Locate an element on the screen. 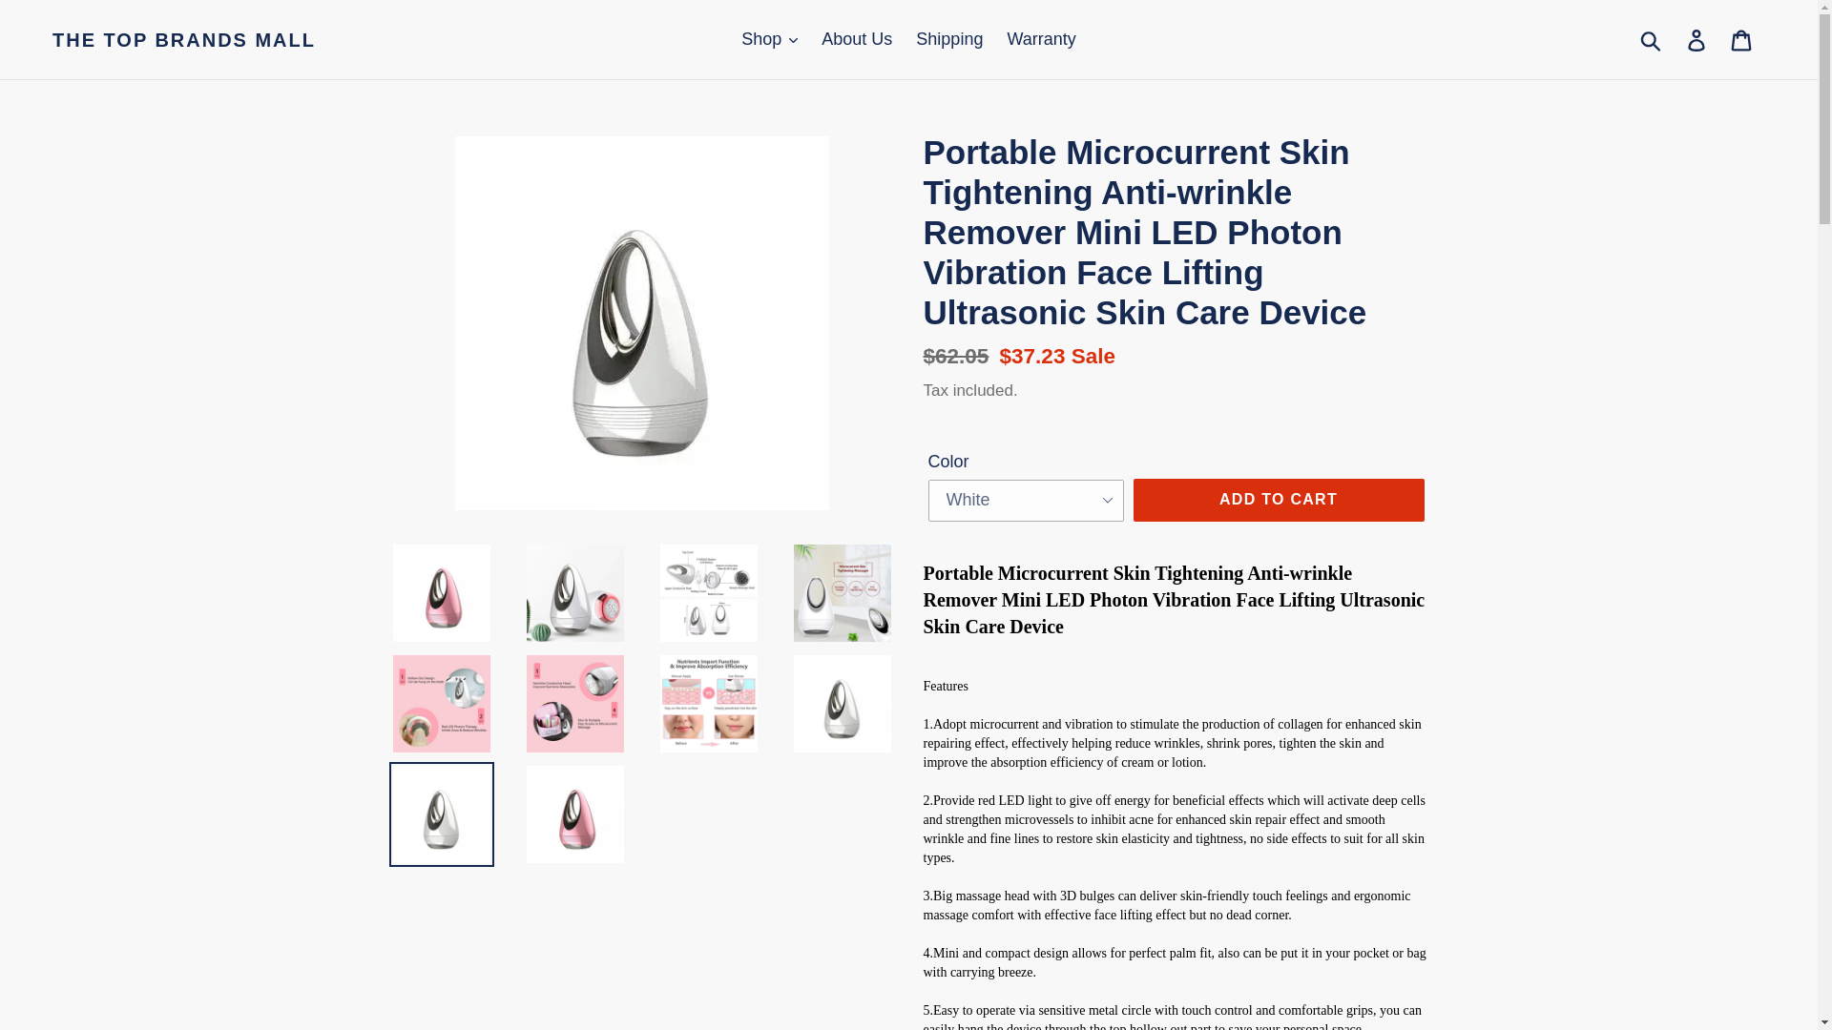  Cart is located at coordinates (1742, 39).